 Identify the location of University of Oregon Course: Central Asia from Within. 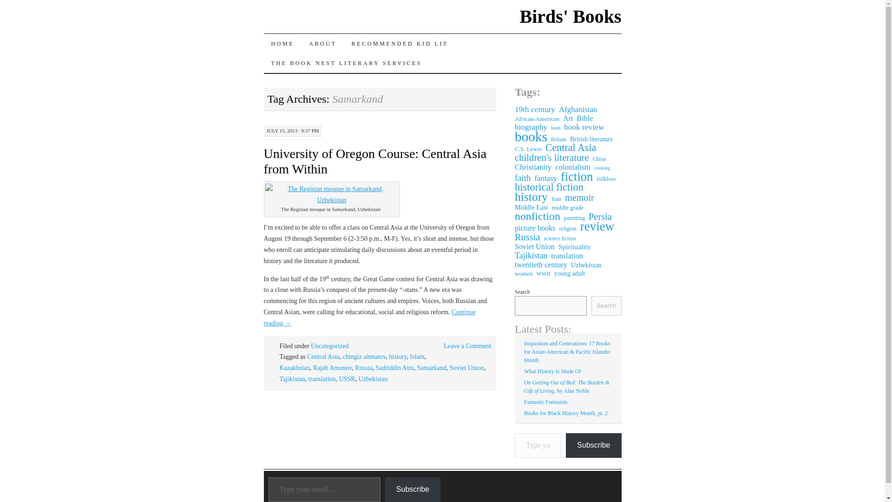
(375, 161).